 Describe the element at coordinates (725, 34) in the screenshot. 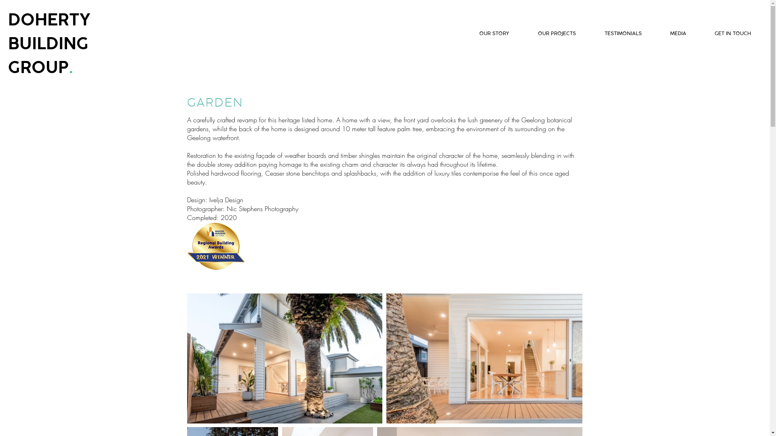

I see `GET IN TOUCH` at that location.